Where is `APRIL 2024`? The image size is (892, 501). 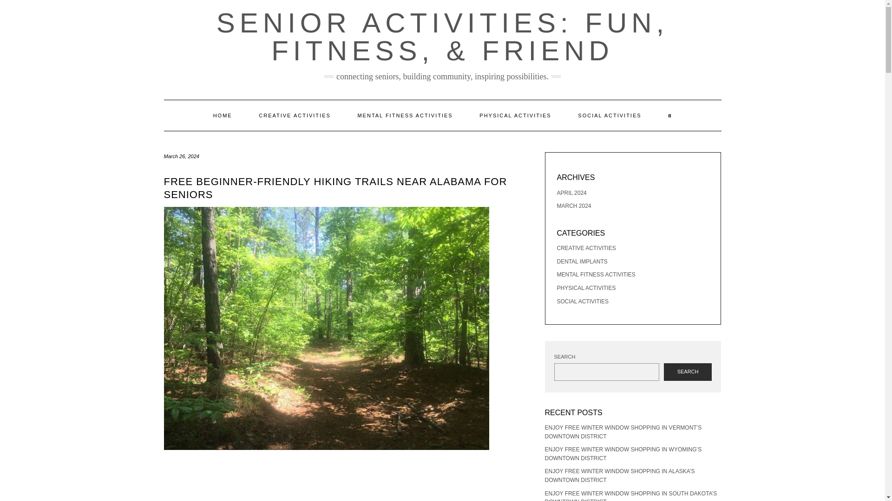
APRIL 2024 is located at coordinates (571, 193).